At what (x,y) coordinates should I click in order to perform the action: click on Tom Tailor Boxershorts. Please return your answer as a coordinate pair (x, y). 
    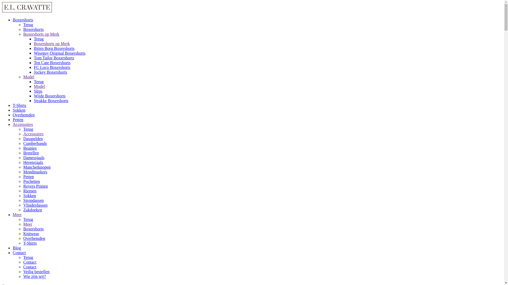
    Looking at the image, I should click on (54, 58).